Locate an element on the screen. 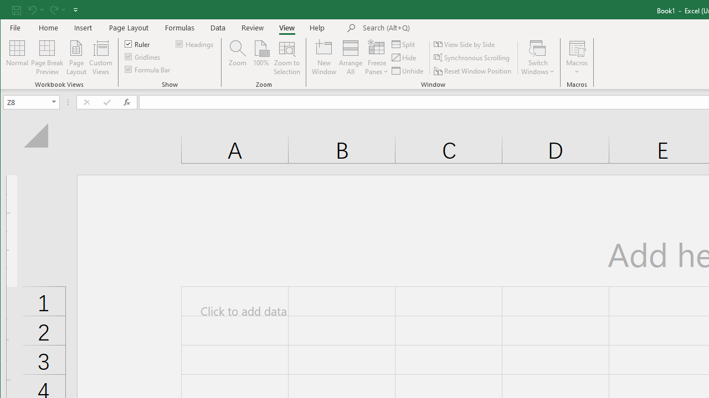 Image resolution: width=709 pixels, height=398 pixels. Arrange All is located at coordinates (351, 57).